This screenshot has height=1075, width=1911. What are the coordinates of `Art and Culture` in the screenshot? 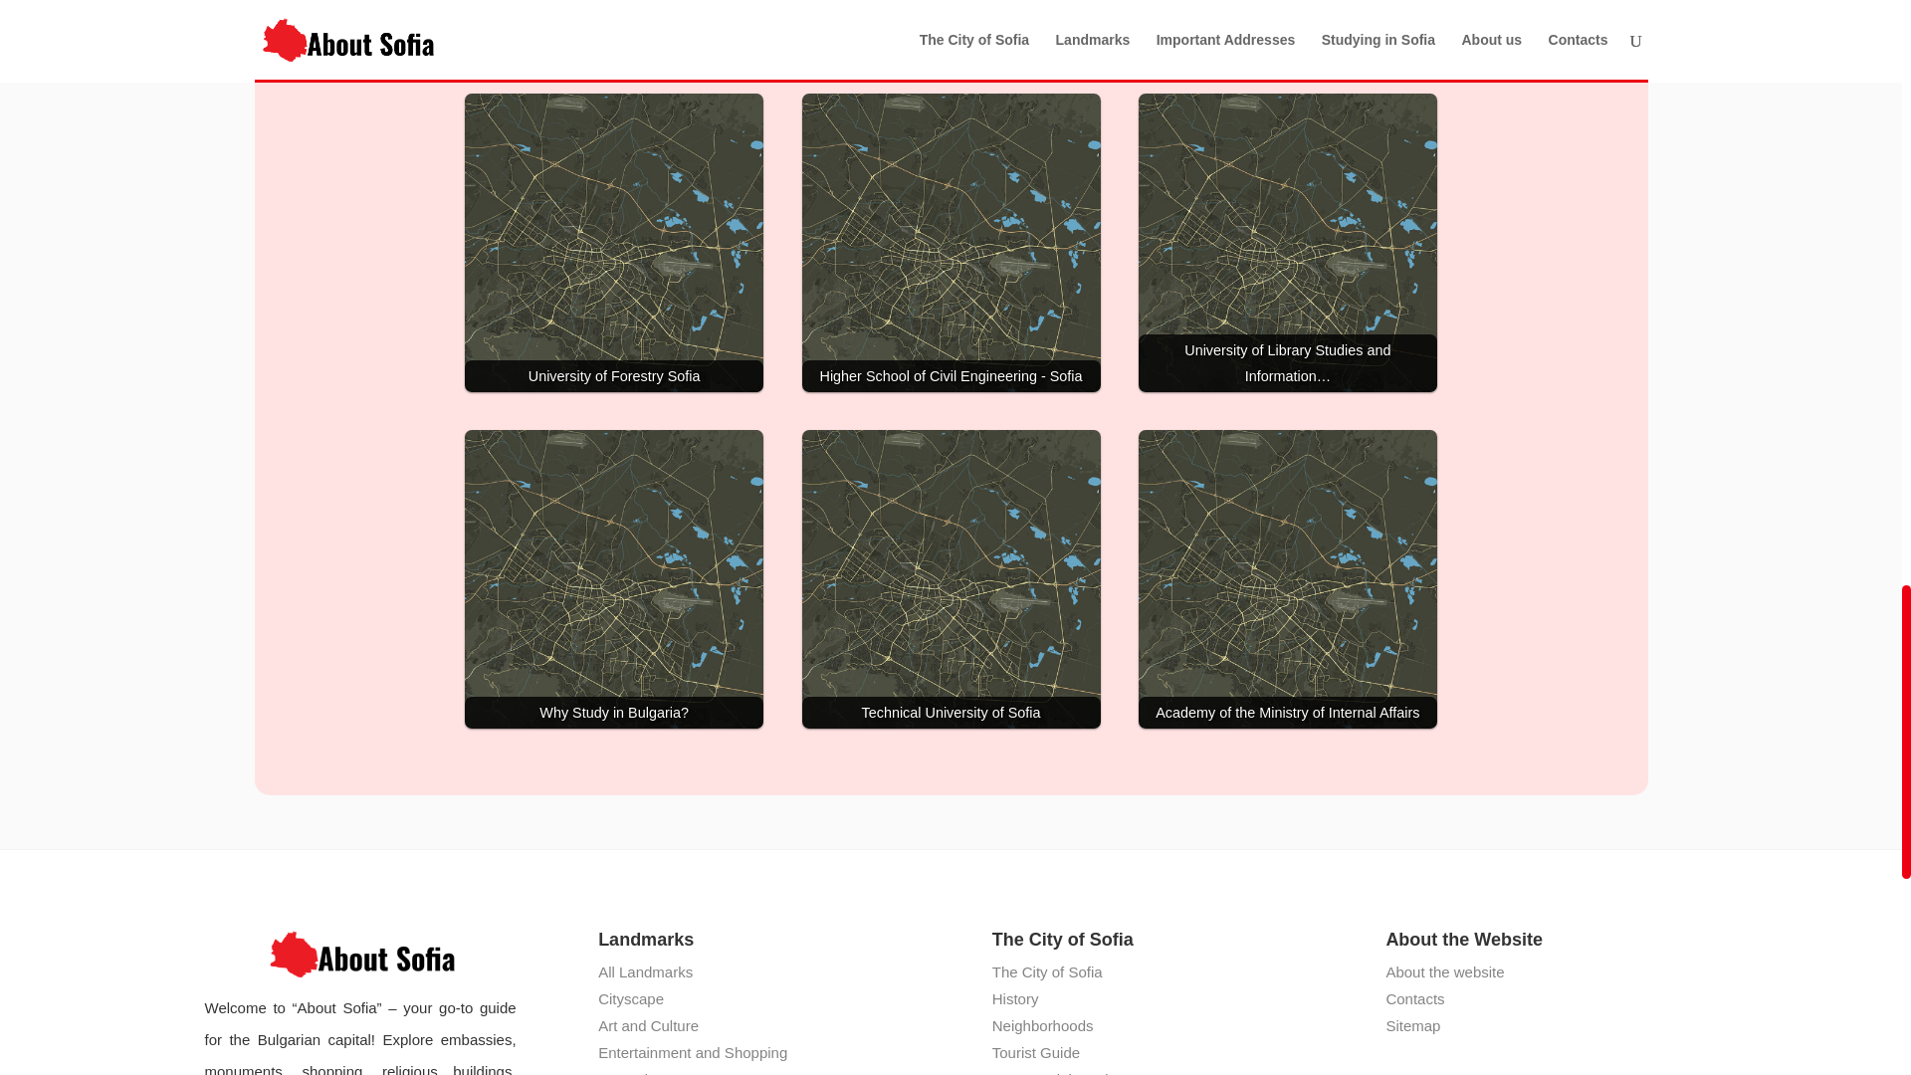 It's located at (648, 1025).